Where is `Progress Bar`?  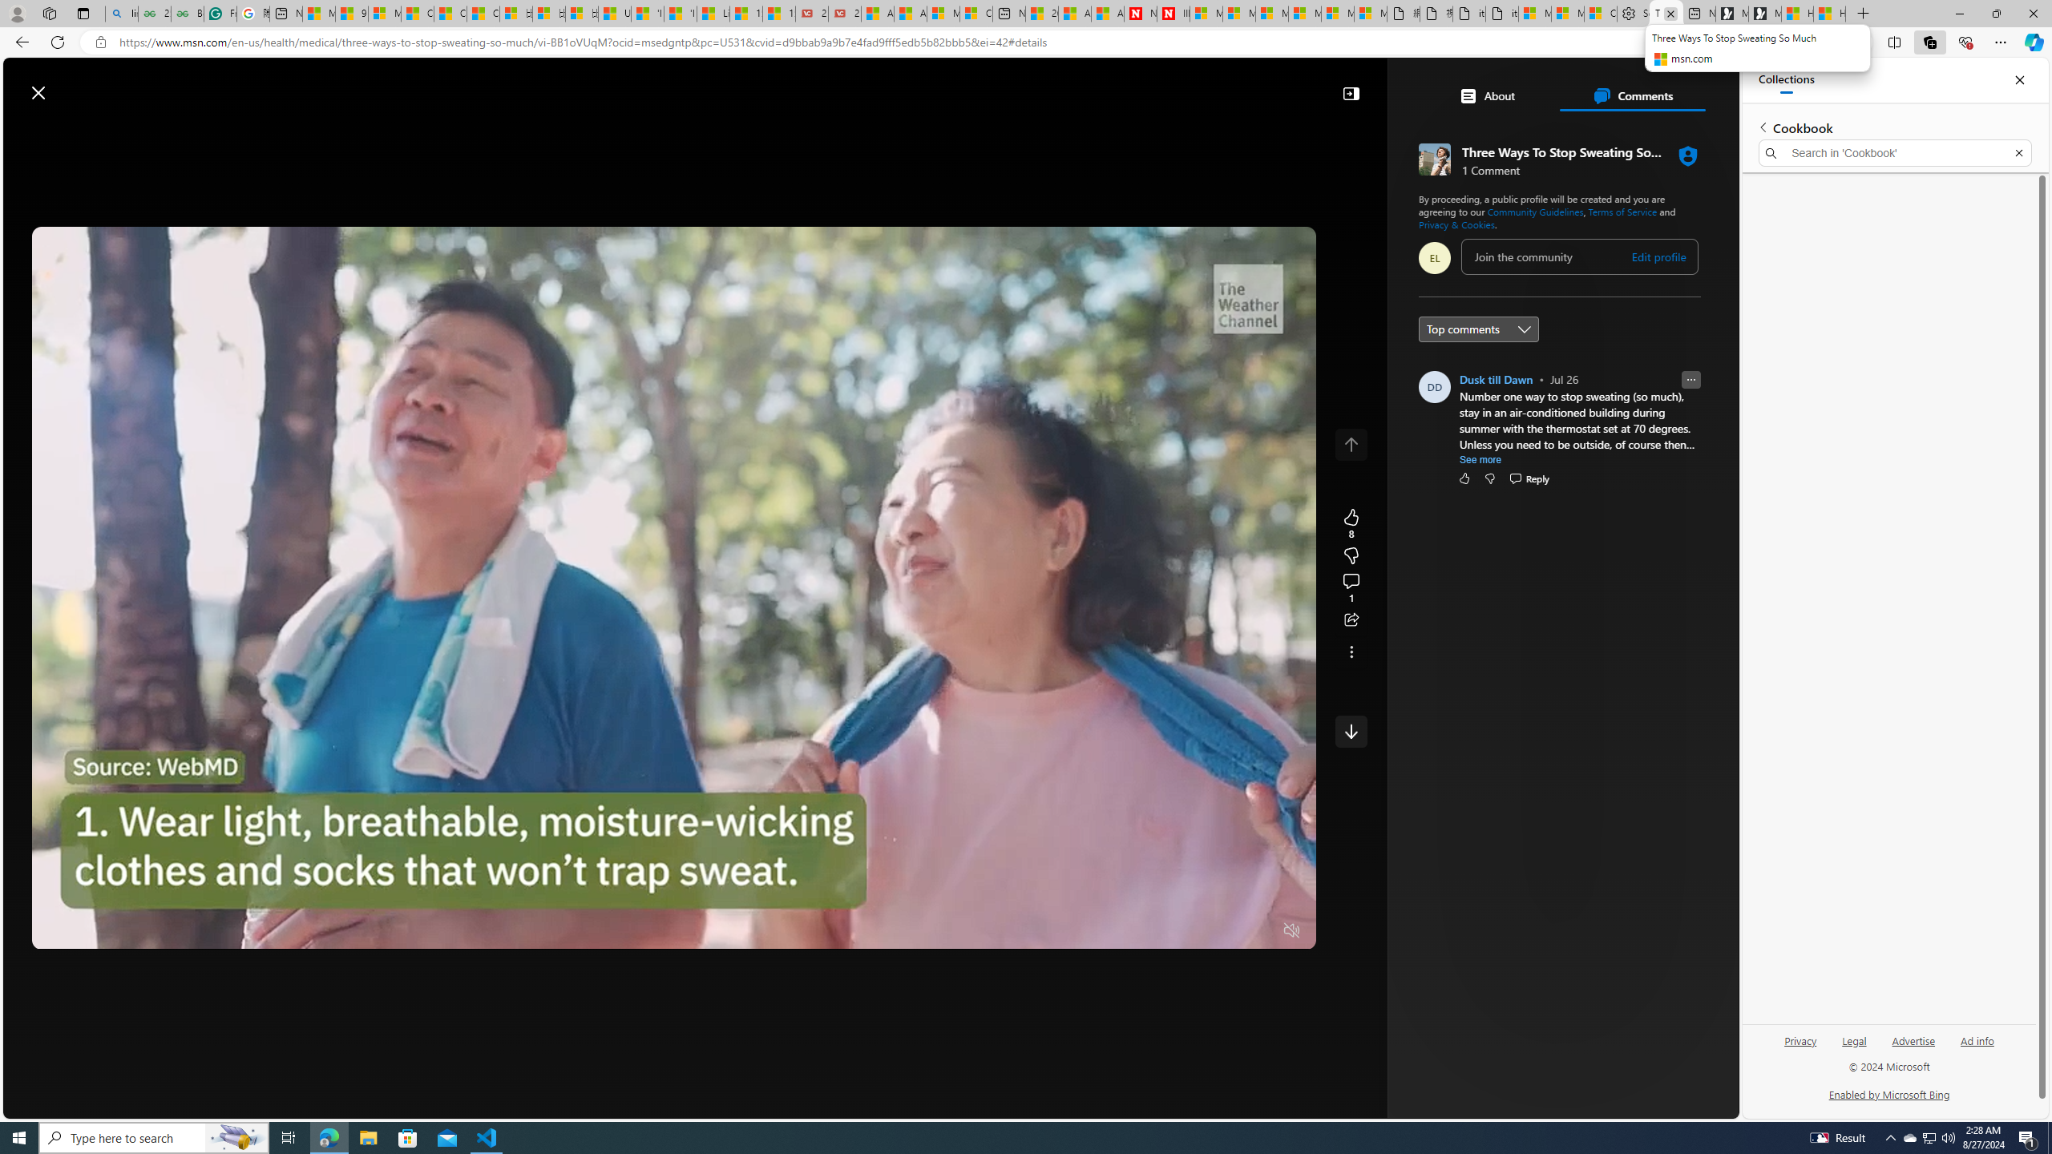 Progress Bar is located at coordinates (673, 911).